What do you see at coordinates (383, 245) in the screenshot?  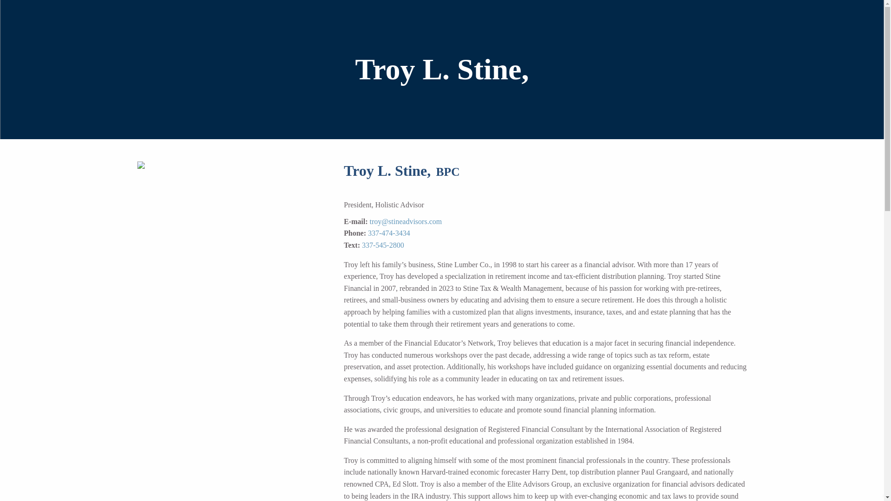 I see `Text Troy` at bounding box center [383, 245].